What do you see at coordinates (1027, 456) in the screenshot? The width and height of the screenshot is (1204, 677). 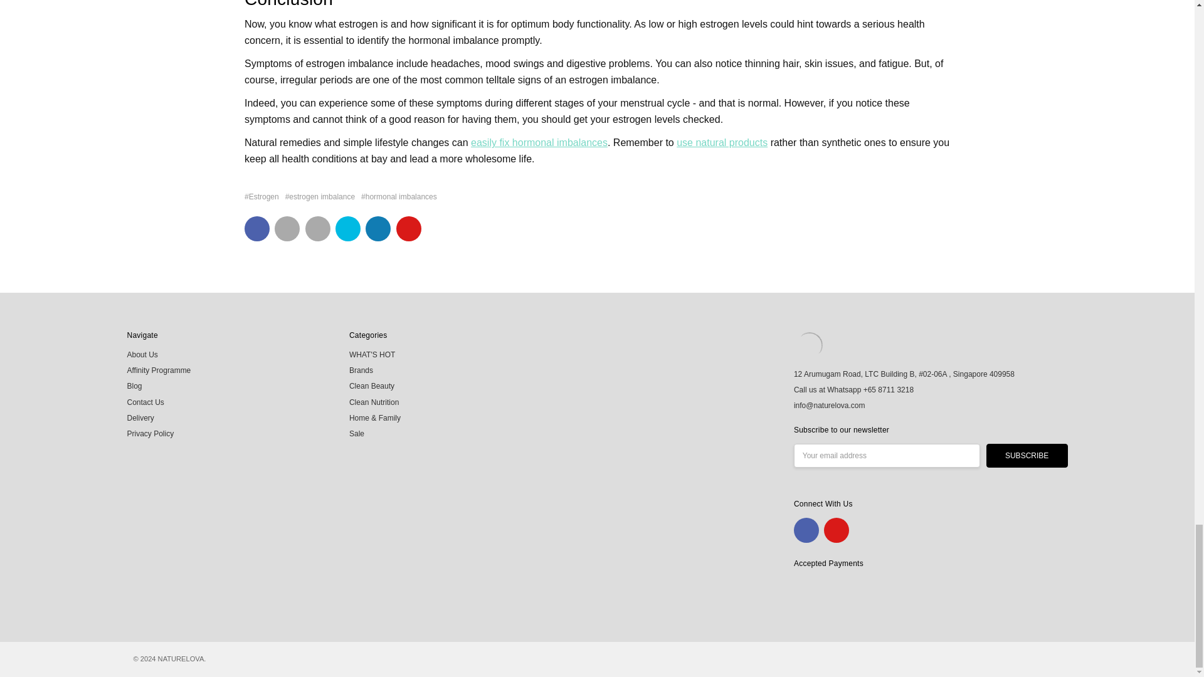 I see `Subscribe` at bounding box center [1027, 456].